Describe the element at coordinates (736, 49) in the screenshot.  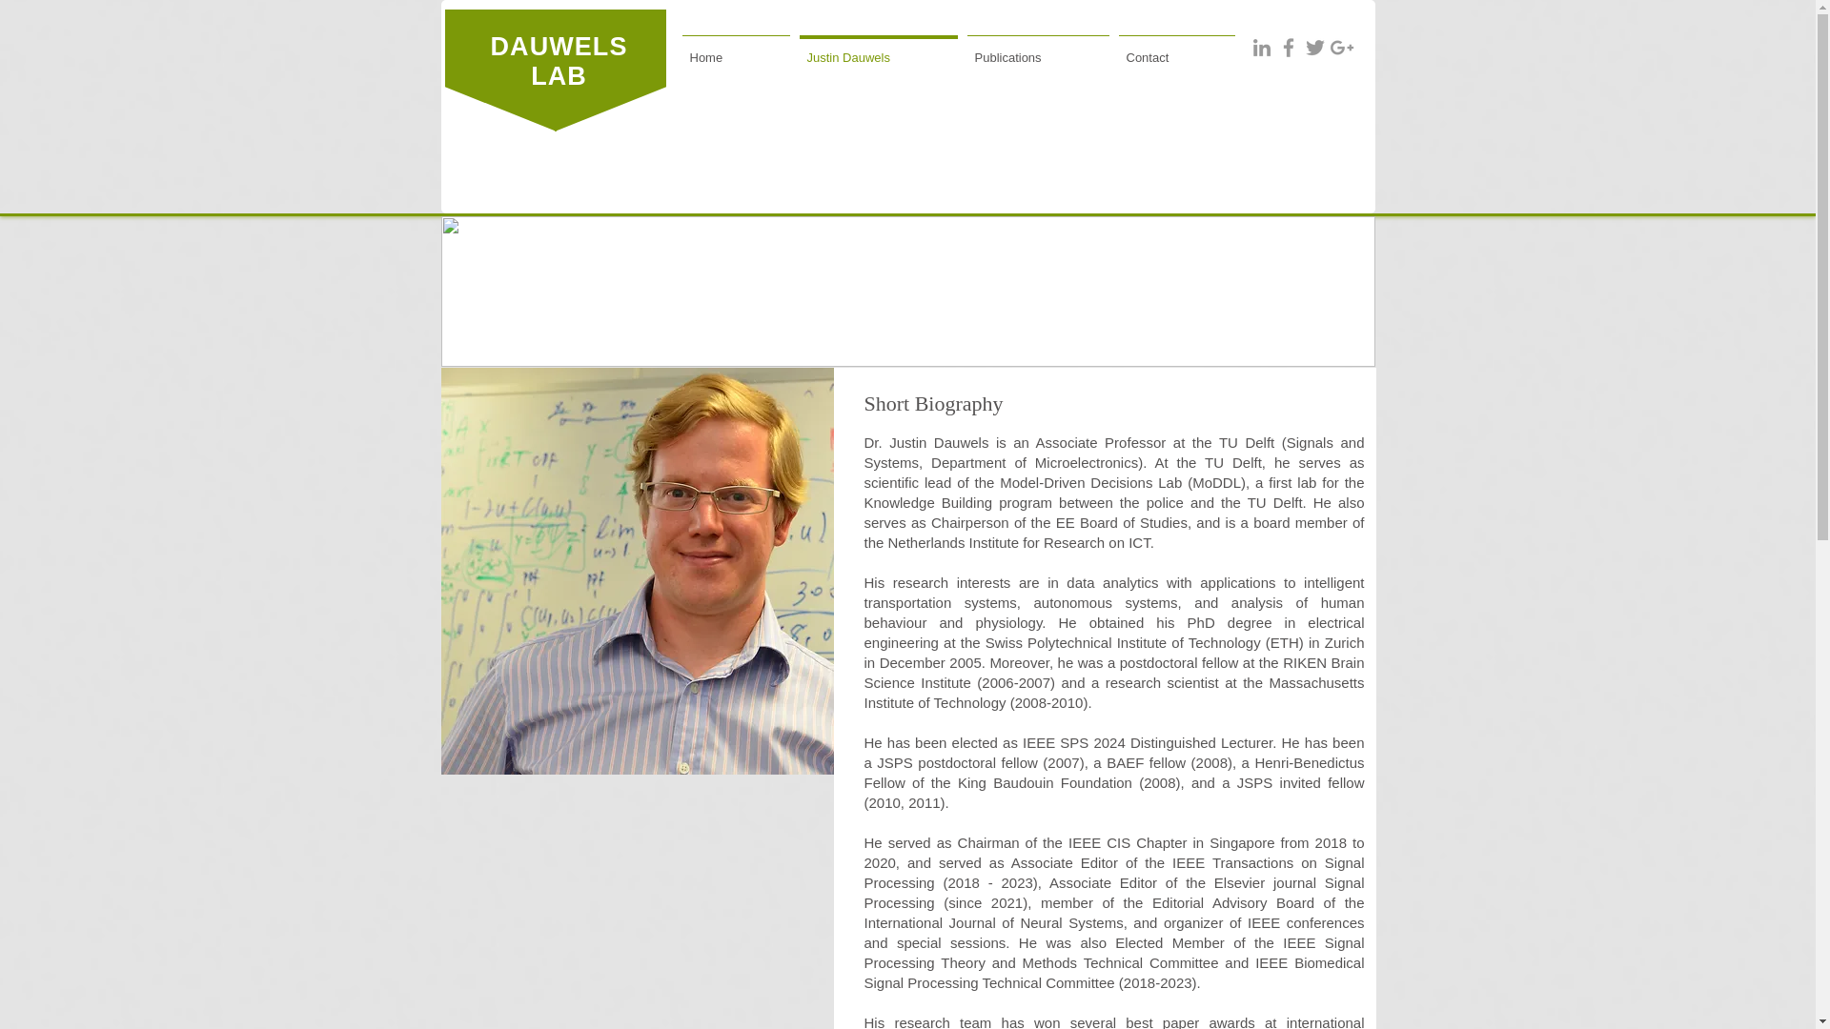
I see `Home` at that location.